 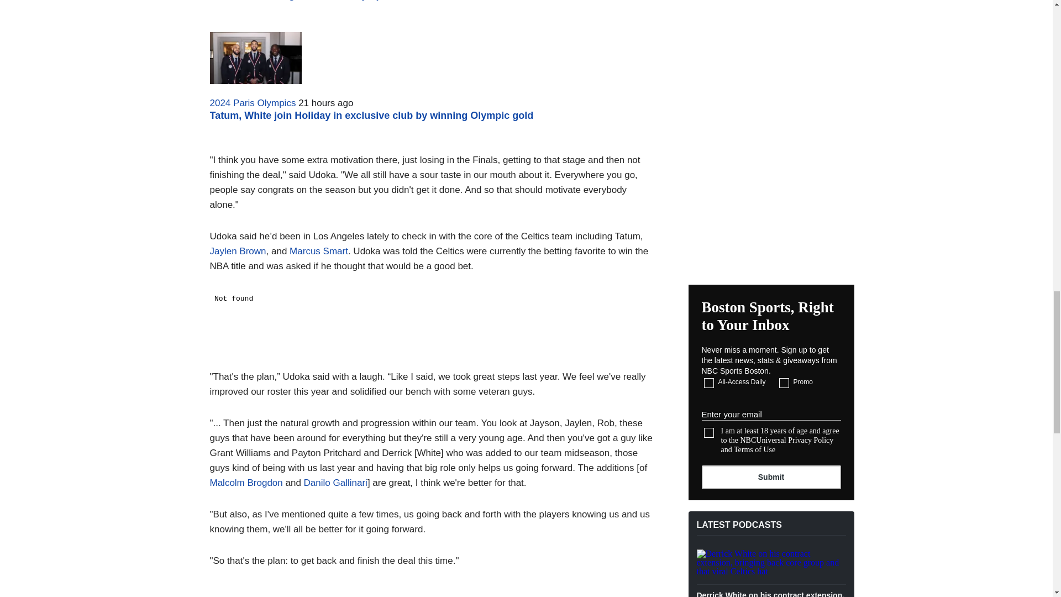 What do you see at coordinates (246, 483) in the screenshot?
I see `Malcolm Brogdon` at bounding box center [246, 483].